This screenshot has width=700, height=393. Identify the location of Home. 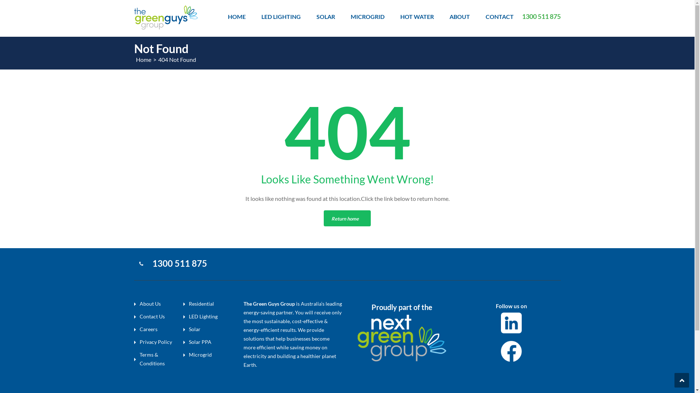
(143, 60).